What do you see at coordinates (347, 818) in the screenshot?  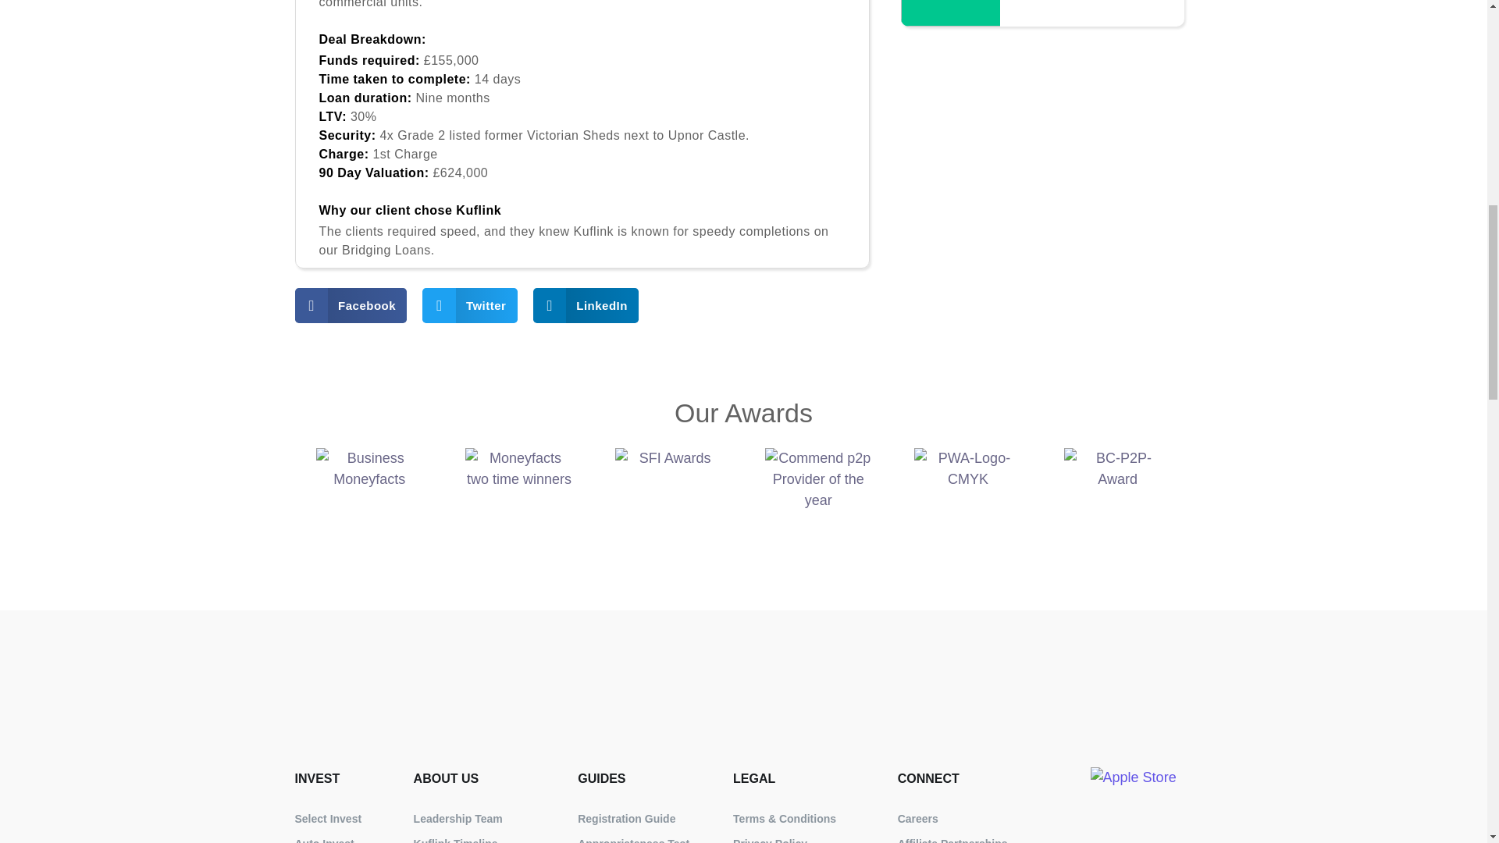 I see `Select Invest` at bounding box center [347, 818].